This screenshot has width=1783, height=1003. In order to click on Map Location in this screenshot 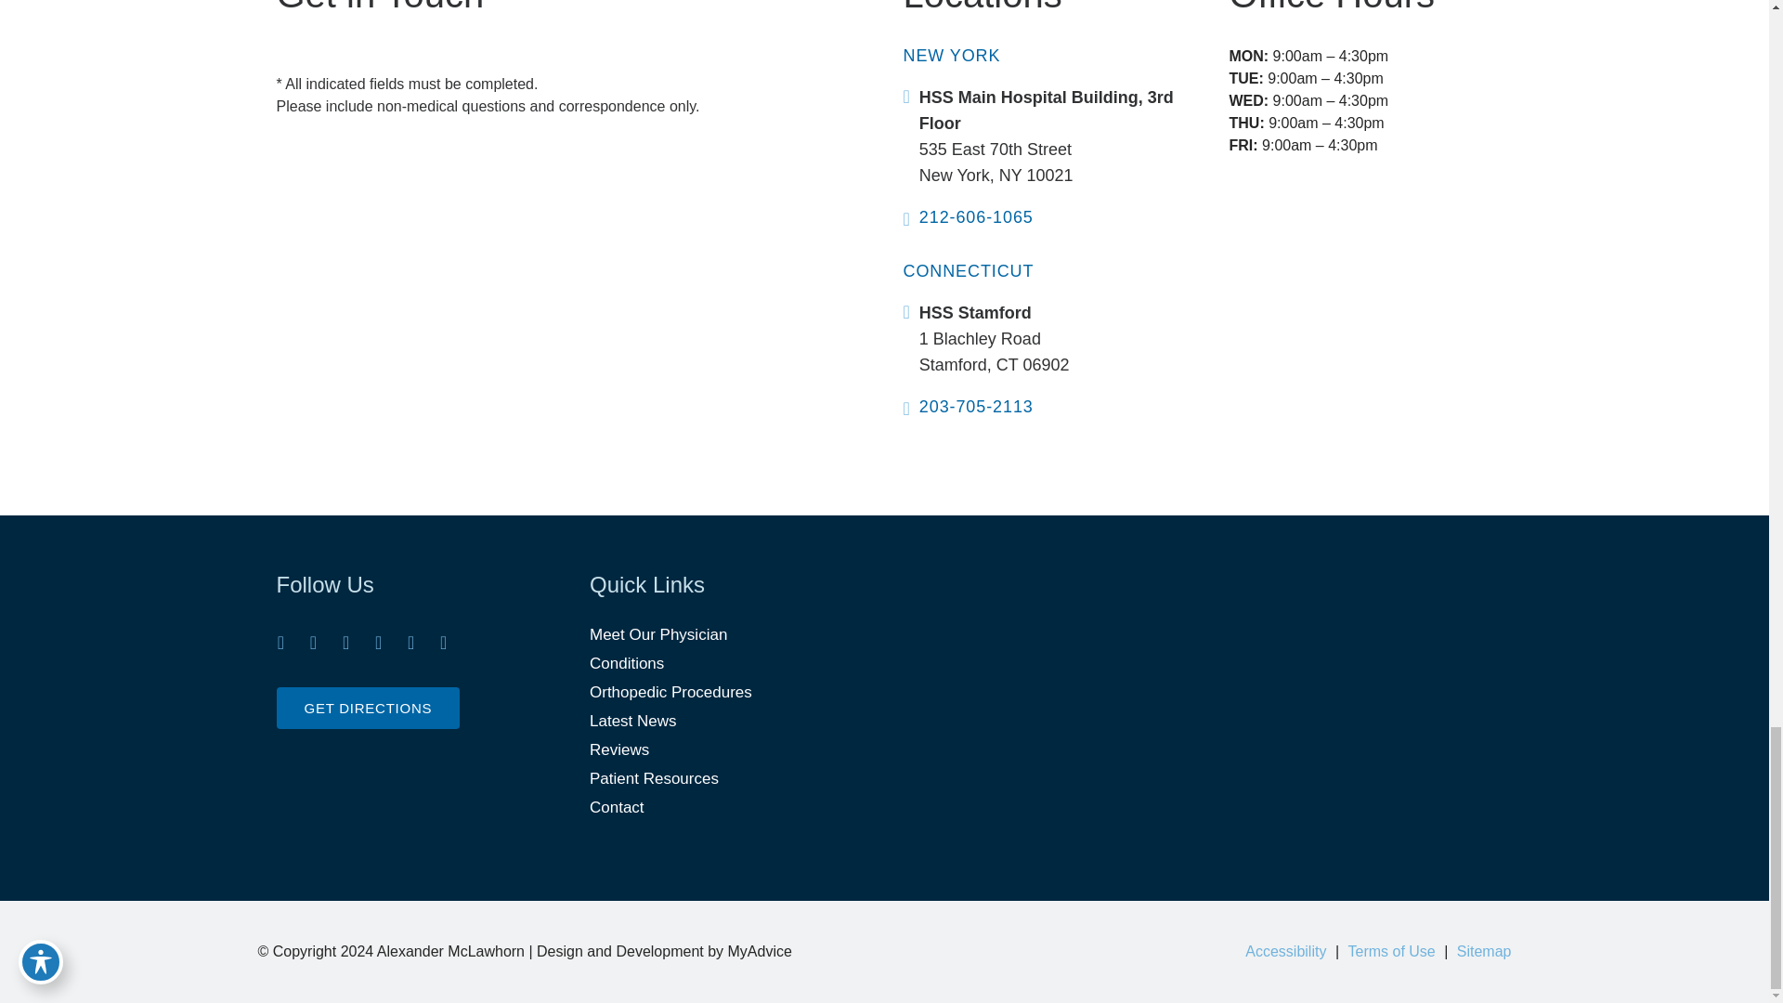, I will do `click(1204, 645)`.